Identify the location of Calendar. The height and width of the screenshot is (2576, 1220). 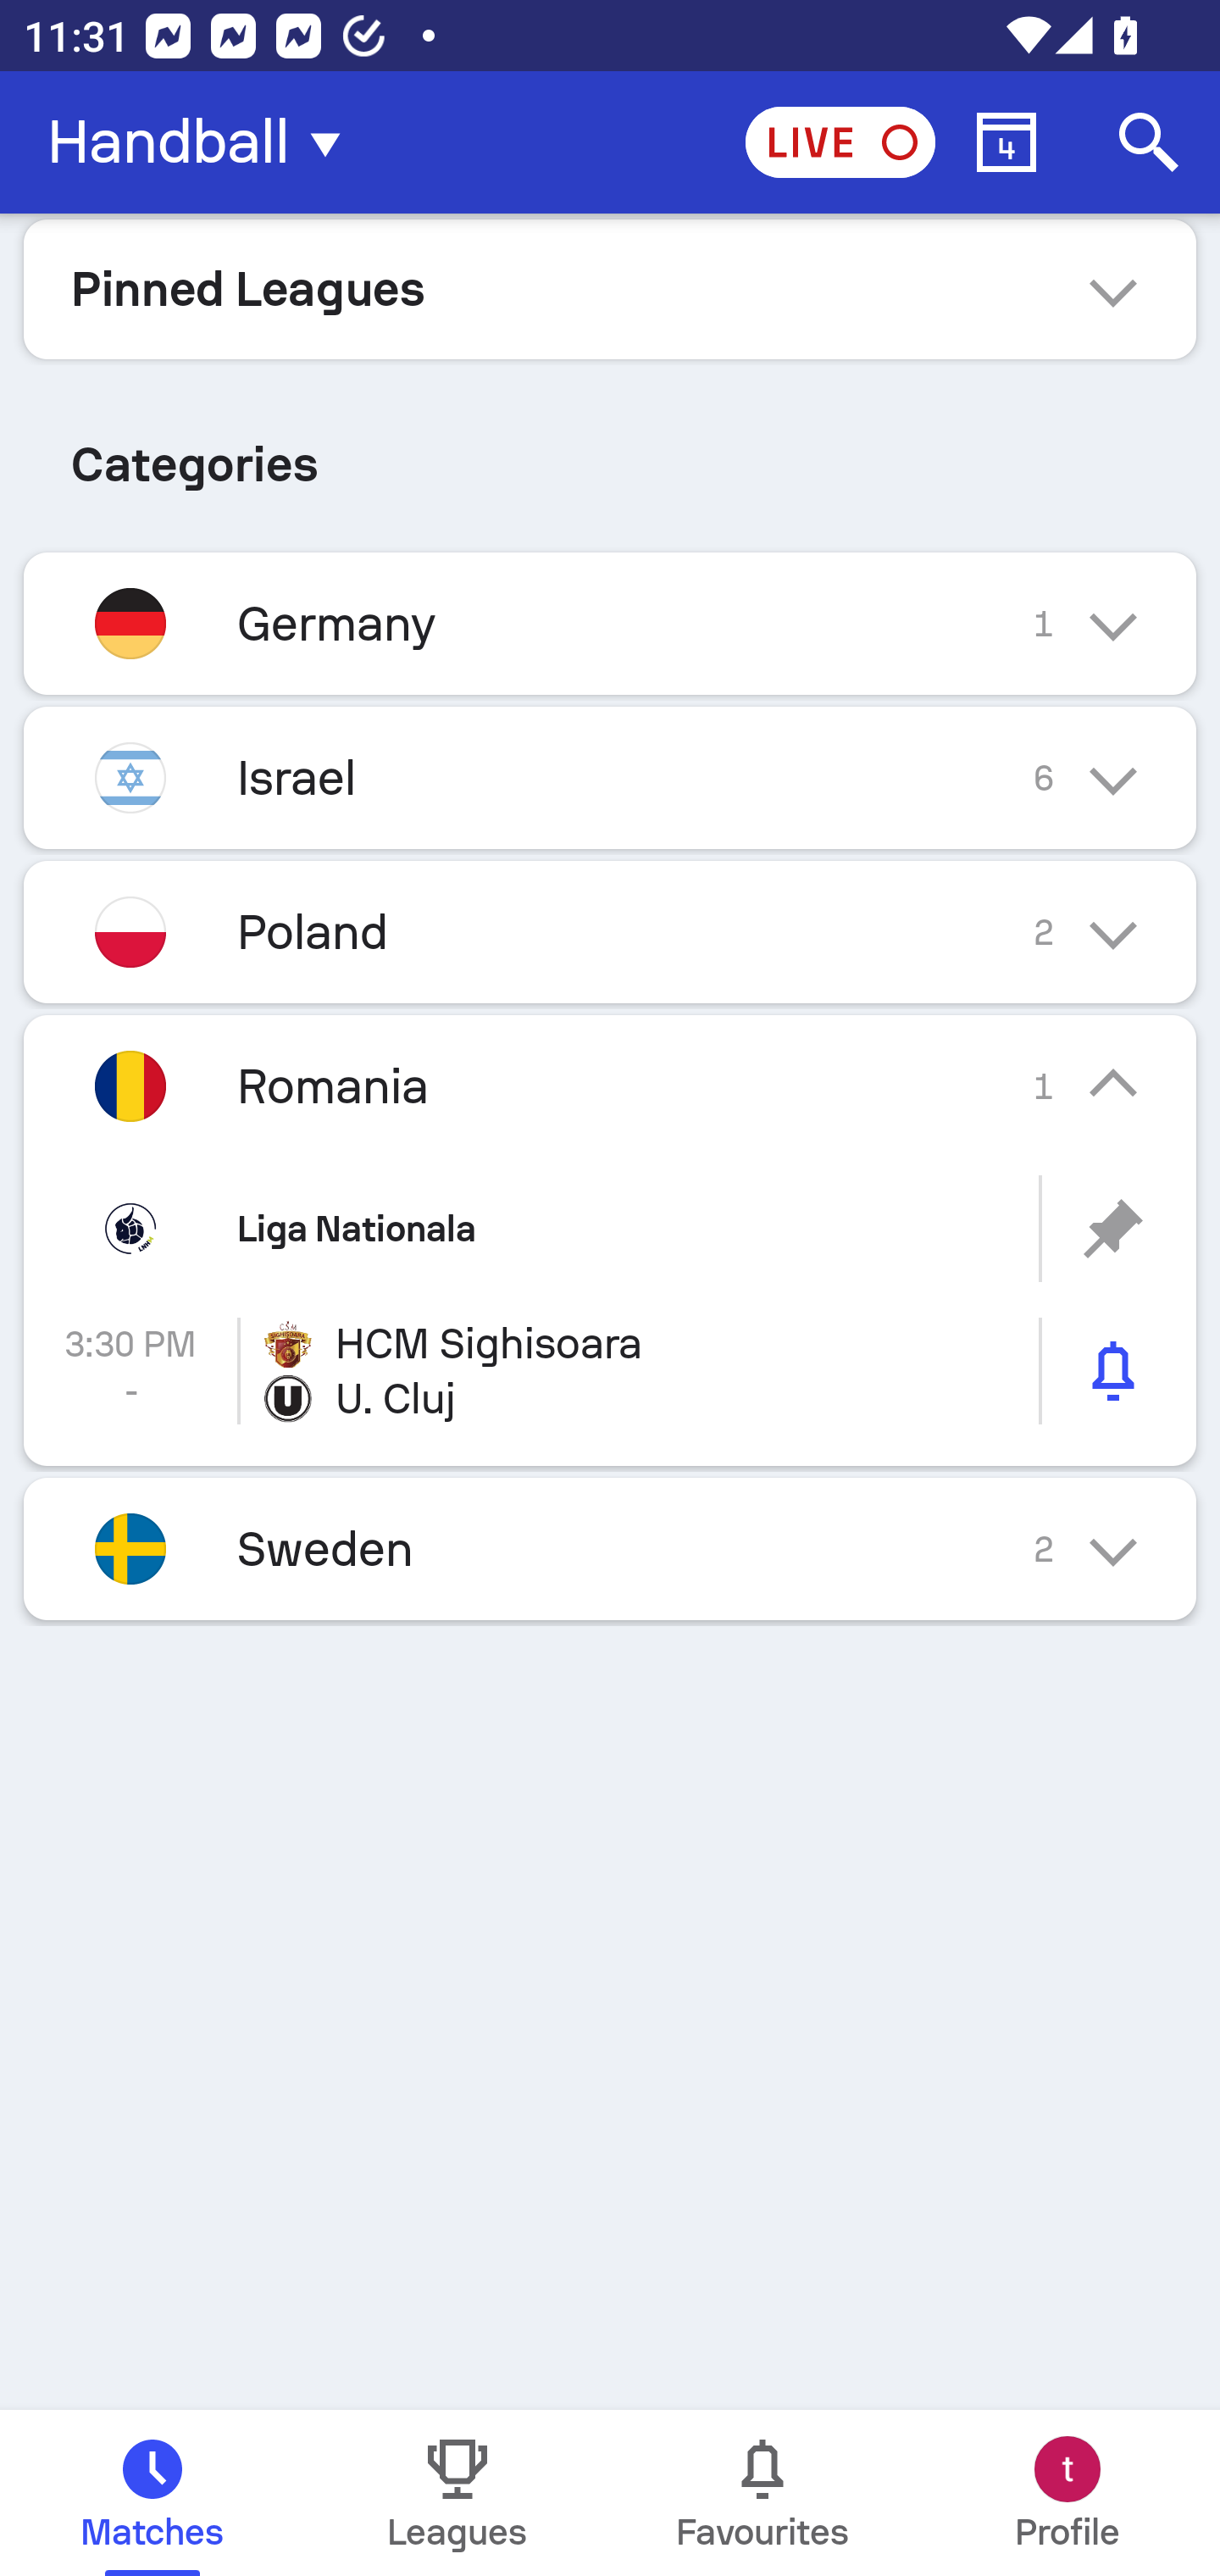
(1006, 142).